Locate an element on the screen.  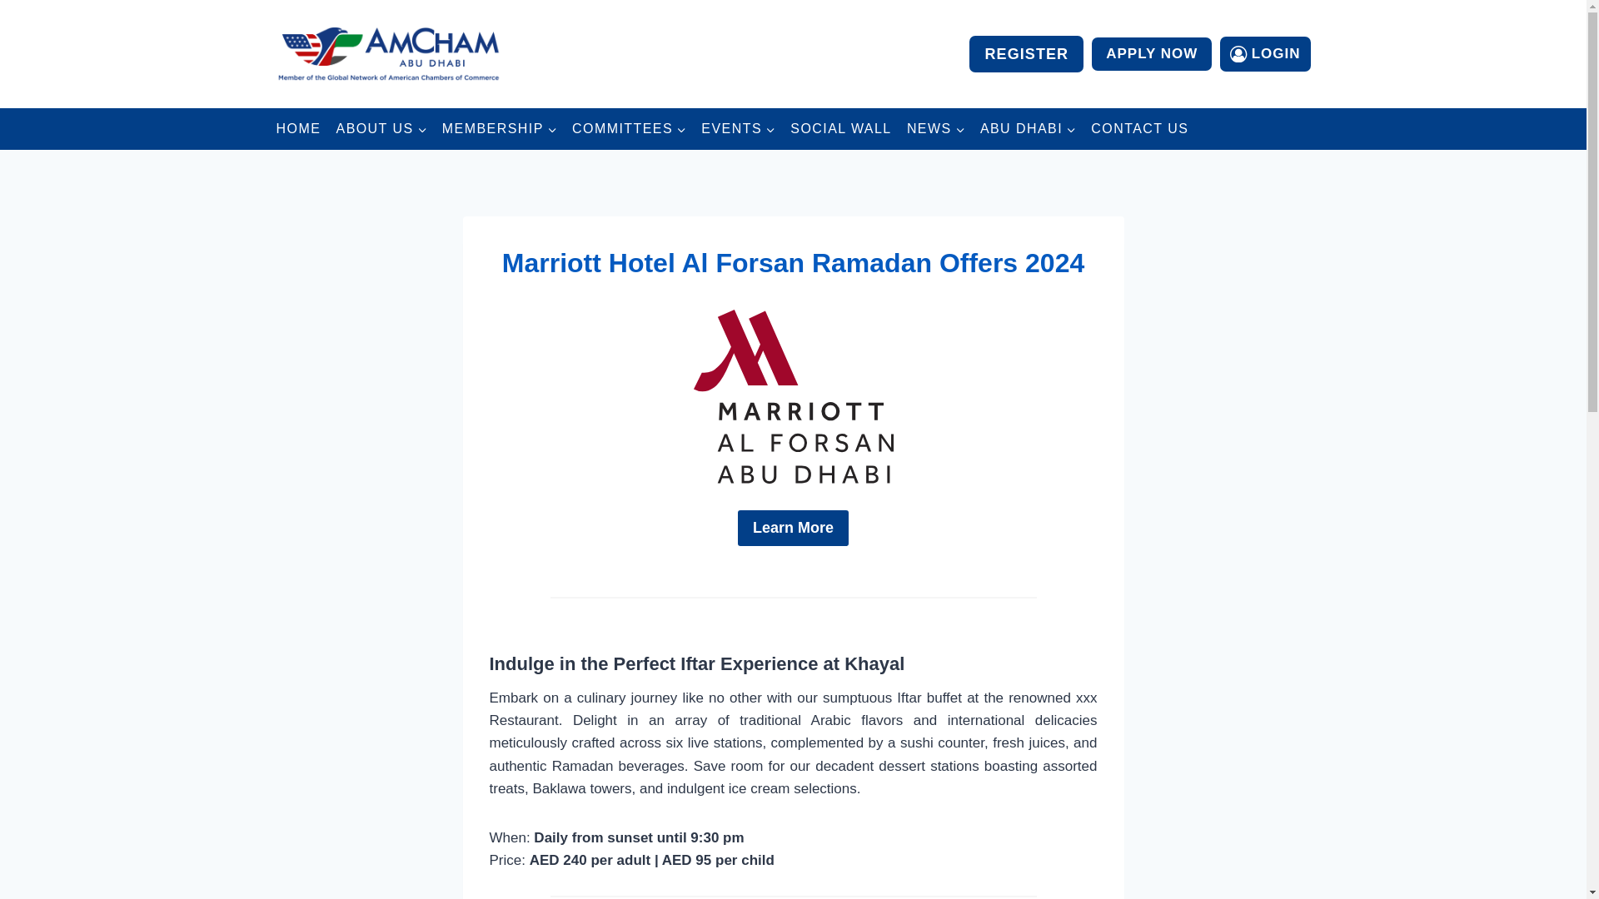
COMMITTEES is located at coordinates (629, 128).